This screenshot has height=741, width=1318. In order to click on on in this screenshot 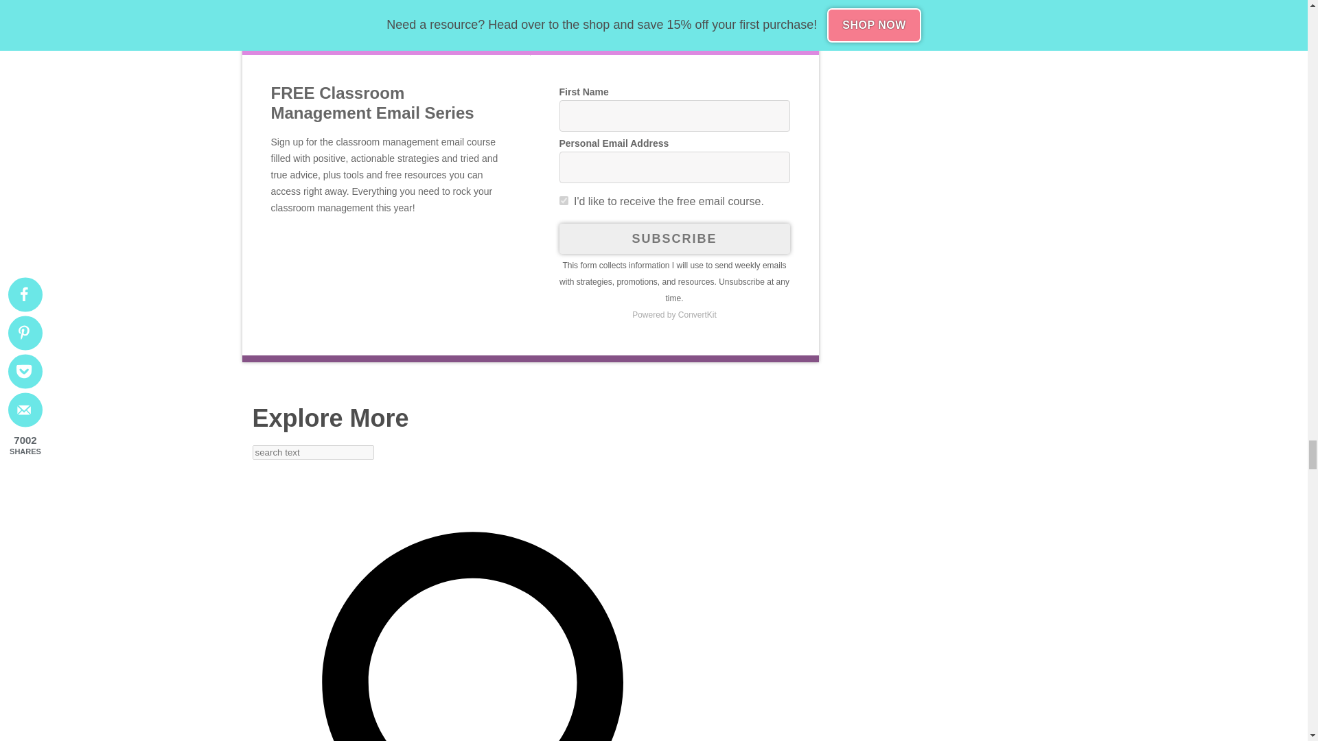, I will do `click(563, 200)`.